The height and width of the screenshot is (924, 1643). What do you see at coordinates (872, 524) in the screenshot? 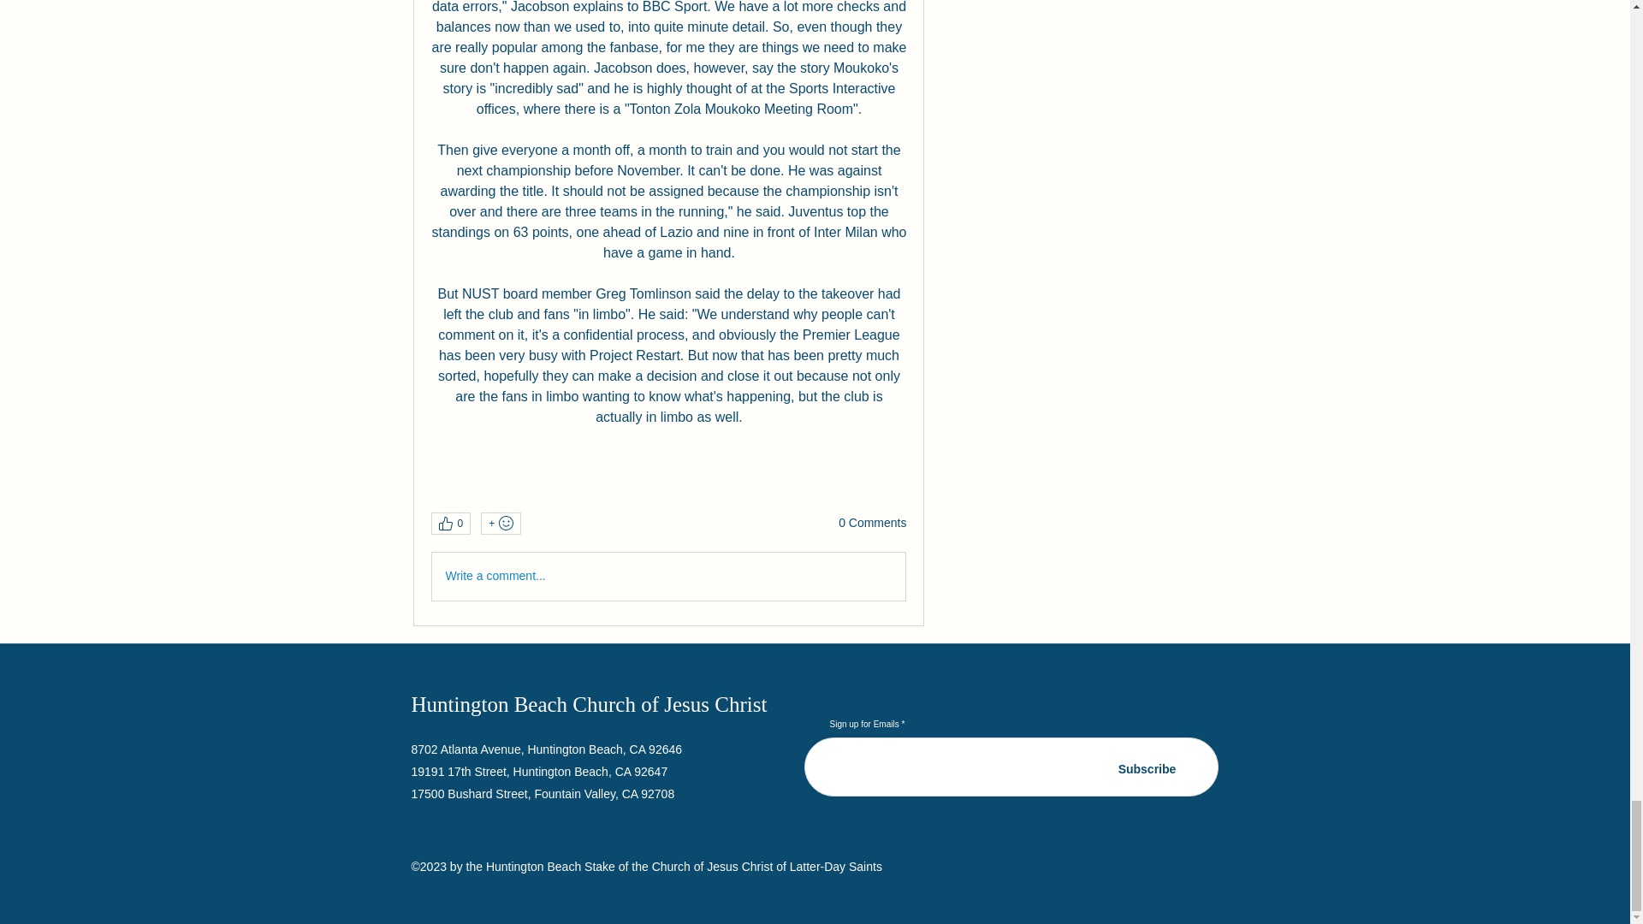
I see `0 Comments` at bounding box center [872, 524].